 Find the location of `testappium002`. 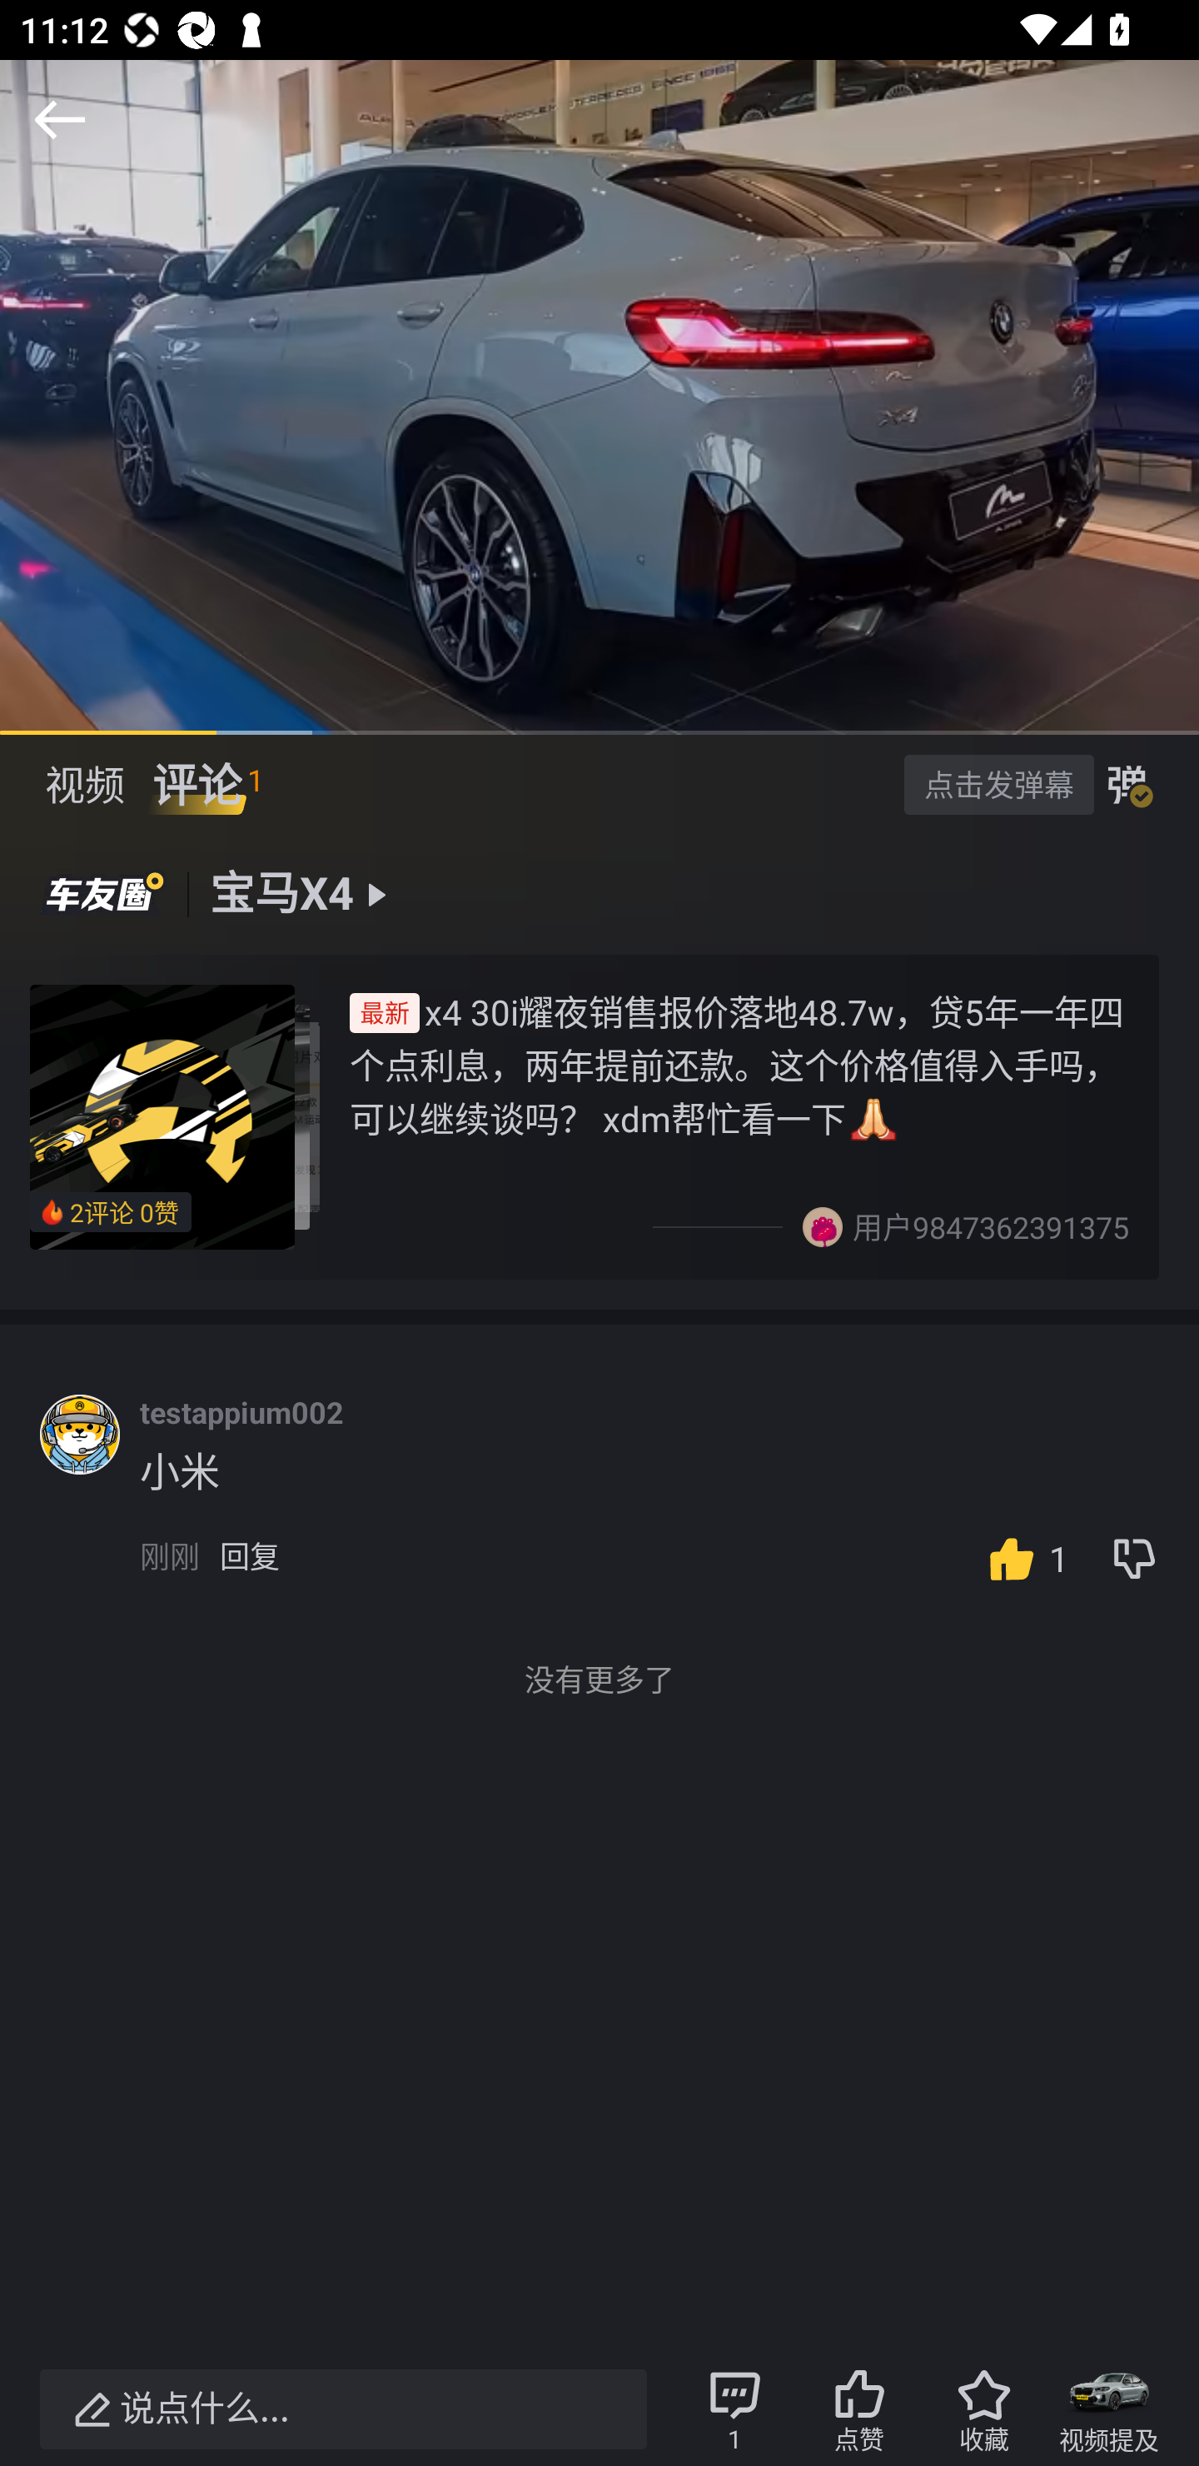

testappium002 is located at coordinates (241, 1413).